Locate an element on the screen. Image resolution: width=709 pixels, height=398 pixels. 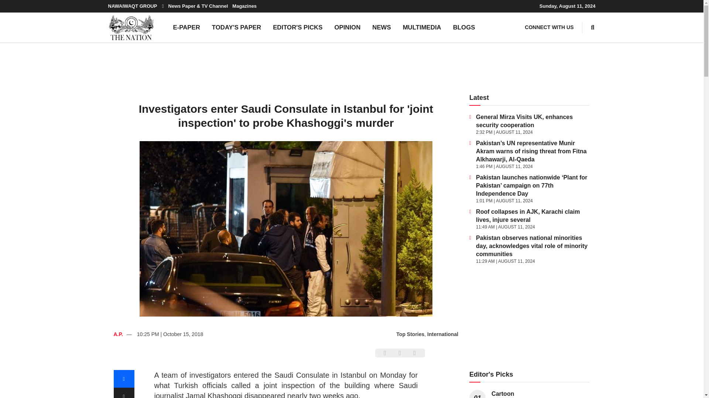
OPINION is located at coordinates (347, 27).